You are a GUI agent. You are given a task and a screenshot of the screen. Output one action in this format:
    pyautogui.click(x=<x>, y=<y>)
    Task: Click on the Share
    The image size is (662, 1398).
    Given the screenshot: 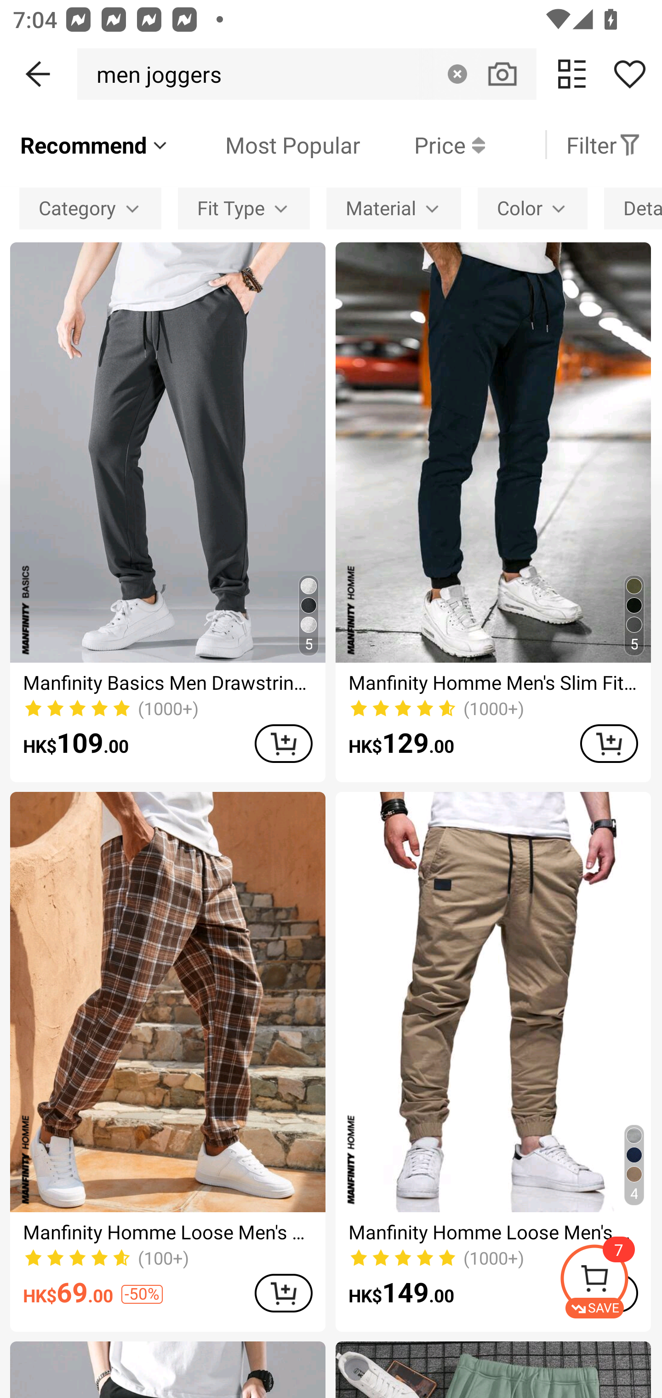 What is the action you would take?
    pyautogui.click(x=629, y=74)
    